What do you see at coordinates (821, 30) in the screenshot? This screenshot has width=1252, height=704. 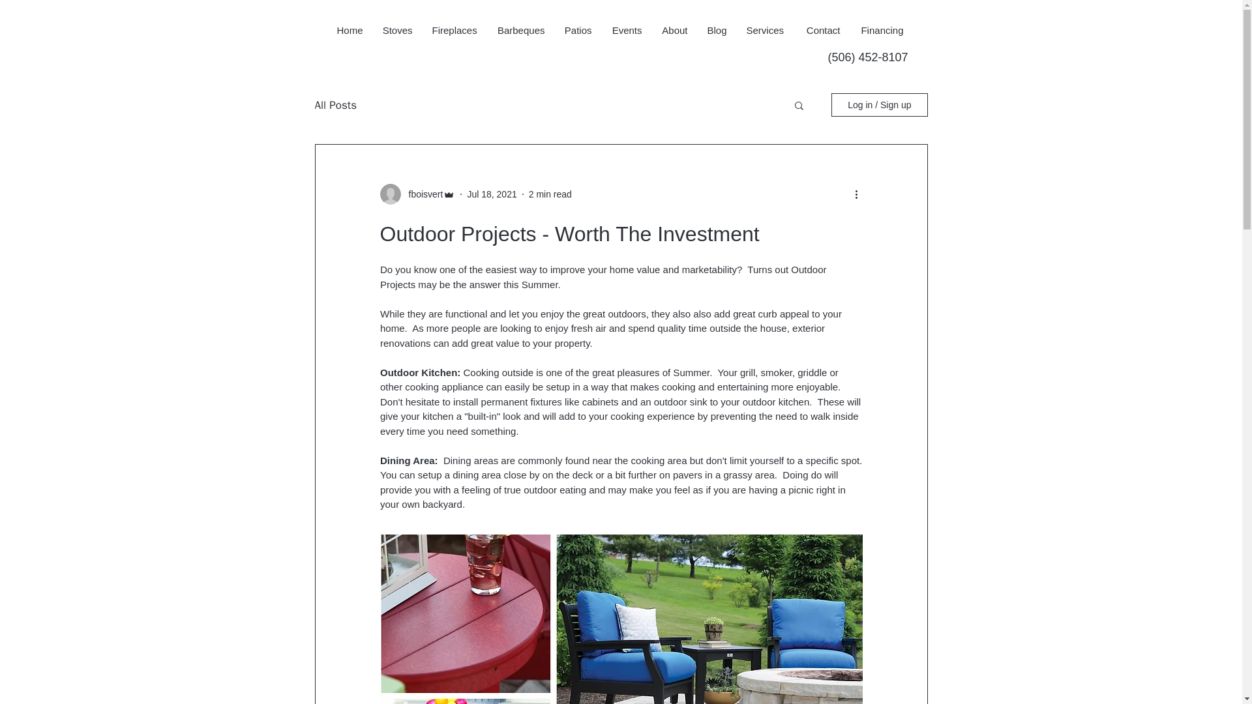 I see `Contact` at bounding box center [821, 30].